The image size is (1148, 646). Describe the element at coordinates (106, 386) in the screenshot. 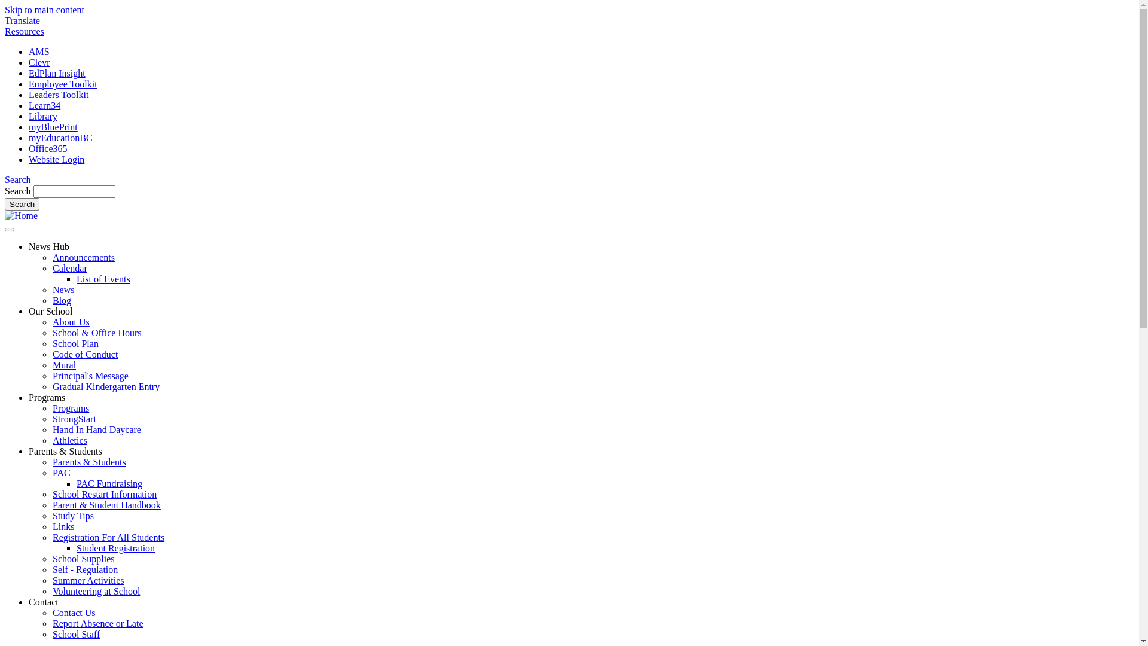

I see `Gradual Kindergarten Entry` at that location.